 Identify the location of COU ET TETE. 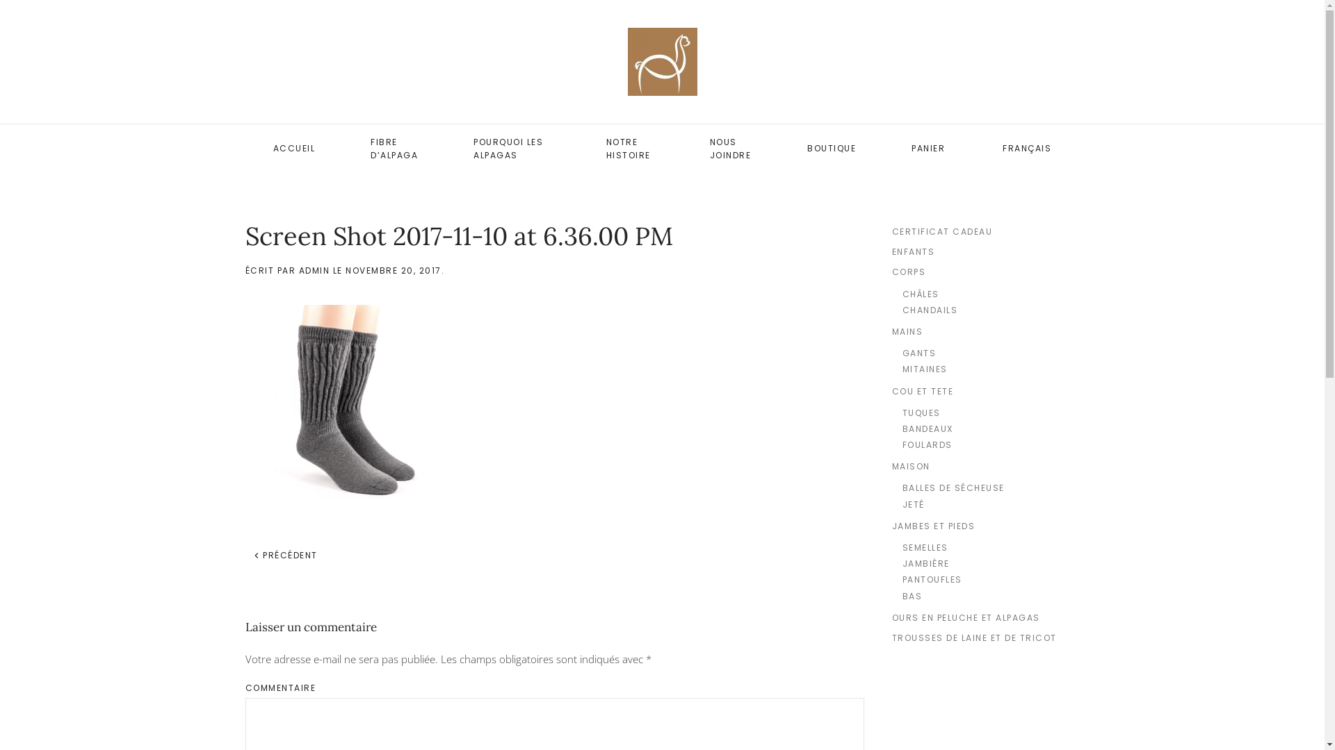
(985, 390).